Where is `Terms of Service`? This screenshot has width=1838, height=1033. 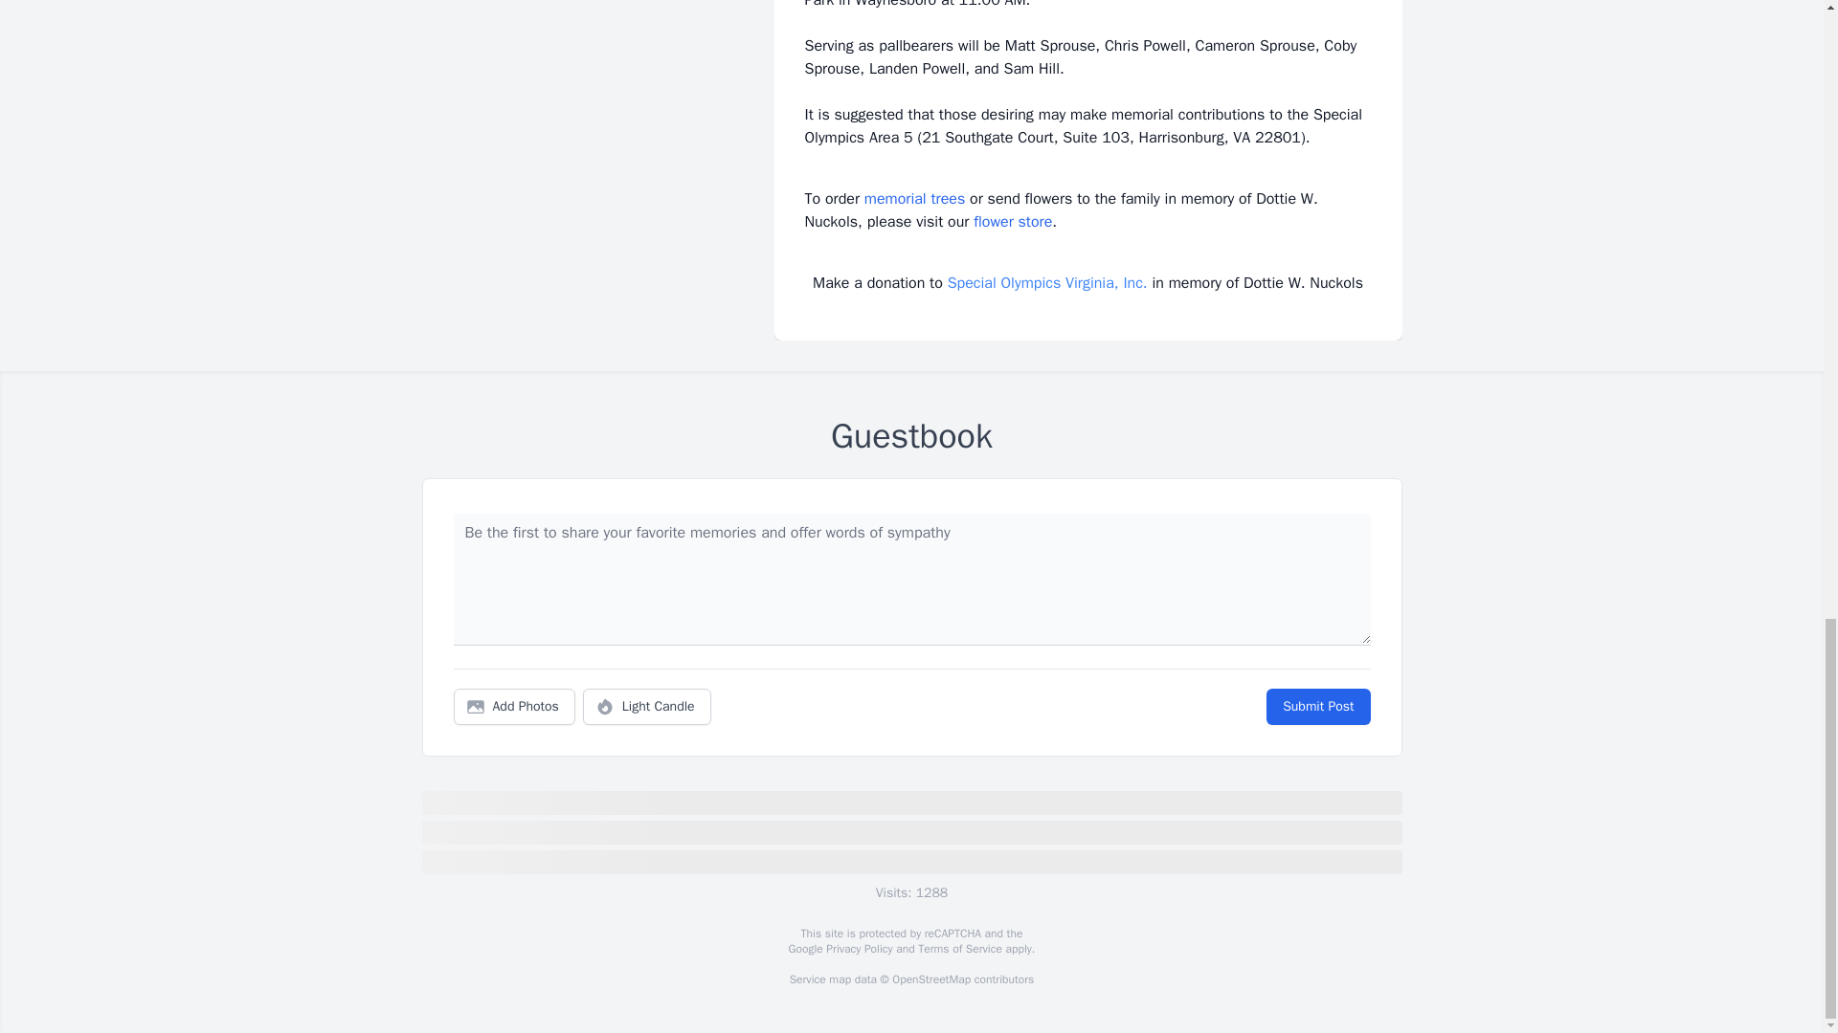 Terms of Service is located at coordinates (959, 949).